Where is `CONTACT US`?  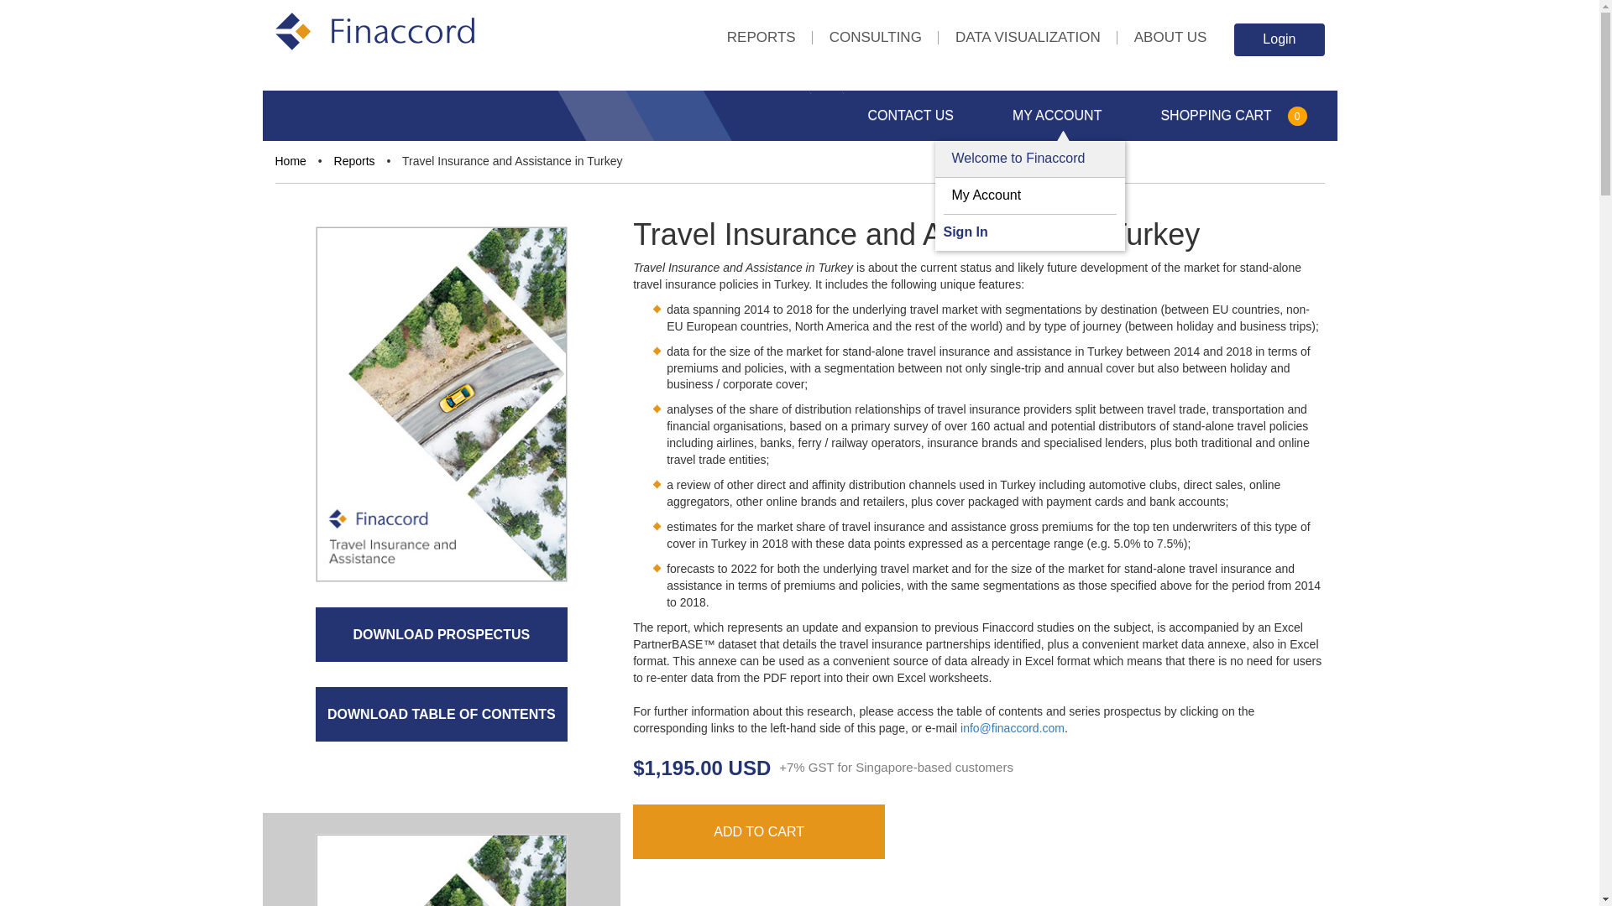 CONTACT US is located at coordinates (911, 116).